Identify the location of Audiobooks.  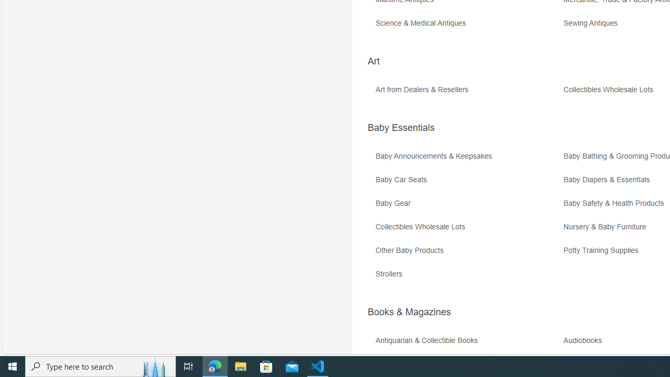
(585, 340).